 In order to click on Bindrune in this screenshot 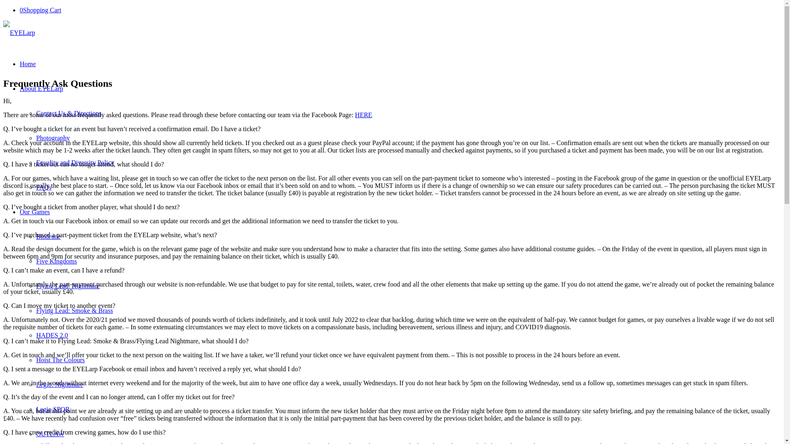, I will do `click(49, 237)`.